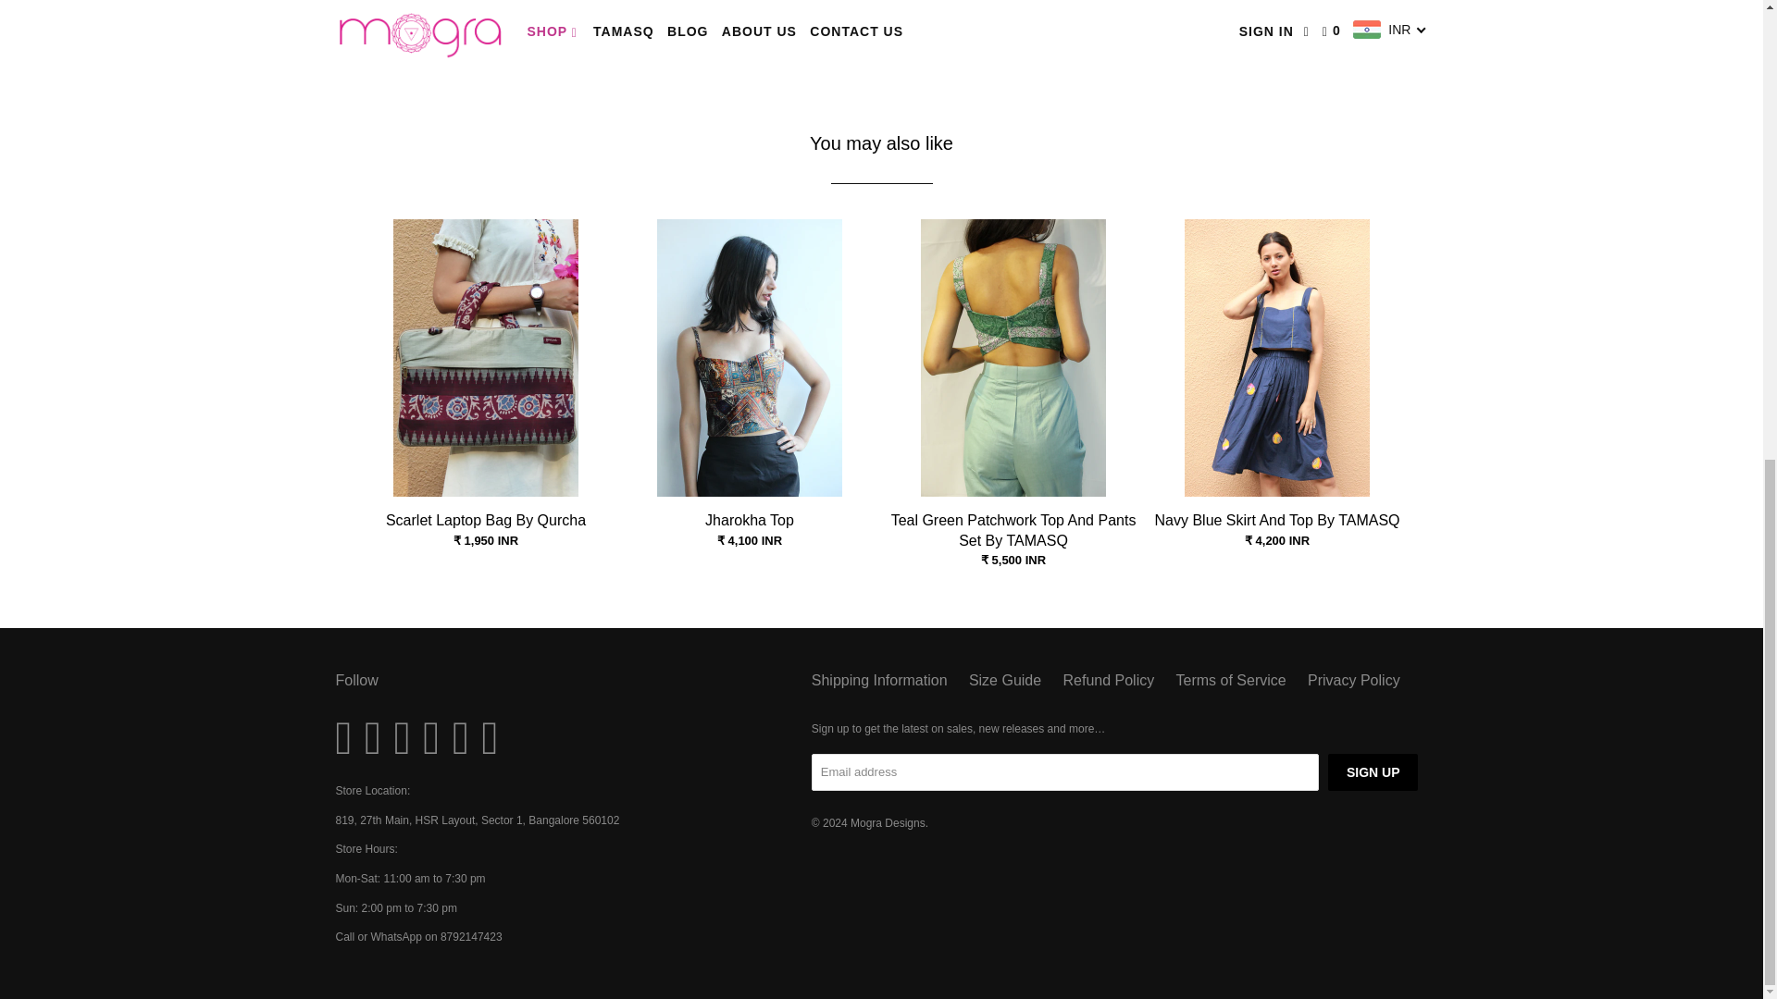 The width and height of the screenshot is (1777, 999). I want to click on Mogra Designs on LinkedIn, so click(465, 738).